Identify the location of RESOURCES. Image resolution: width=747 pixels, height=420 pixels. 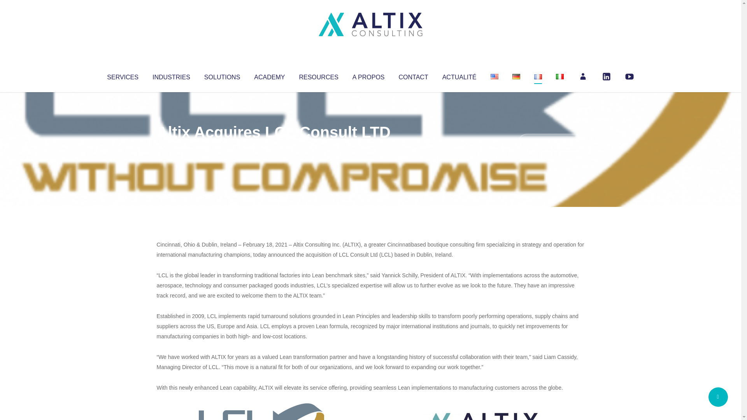
(318, 75).